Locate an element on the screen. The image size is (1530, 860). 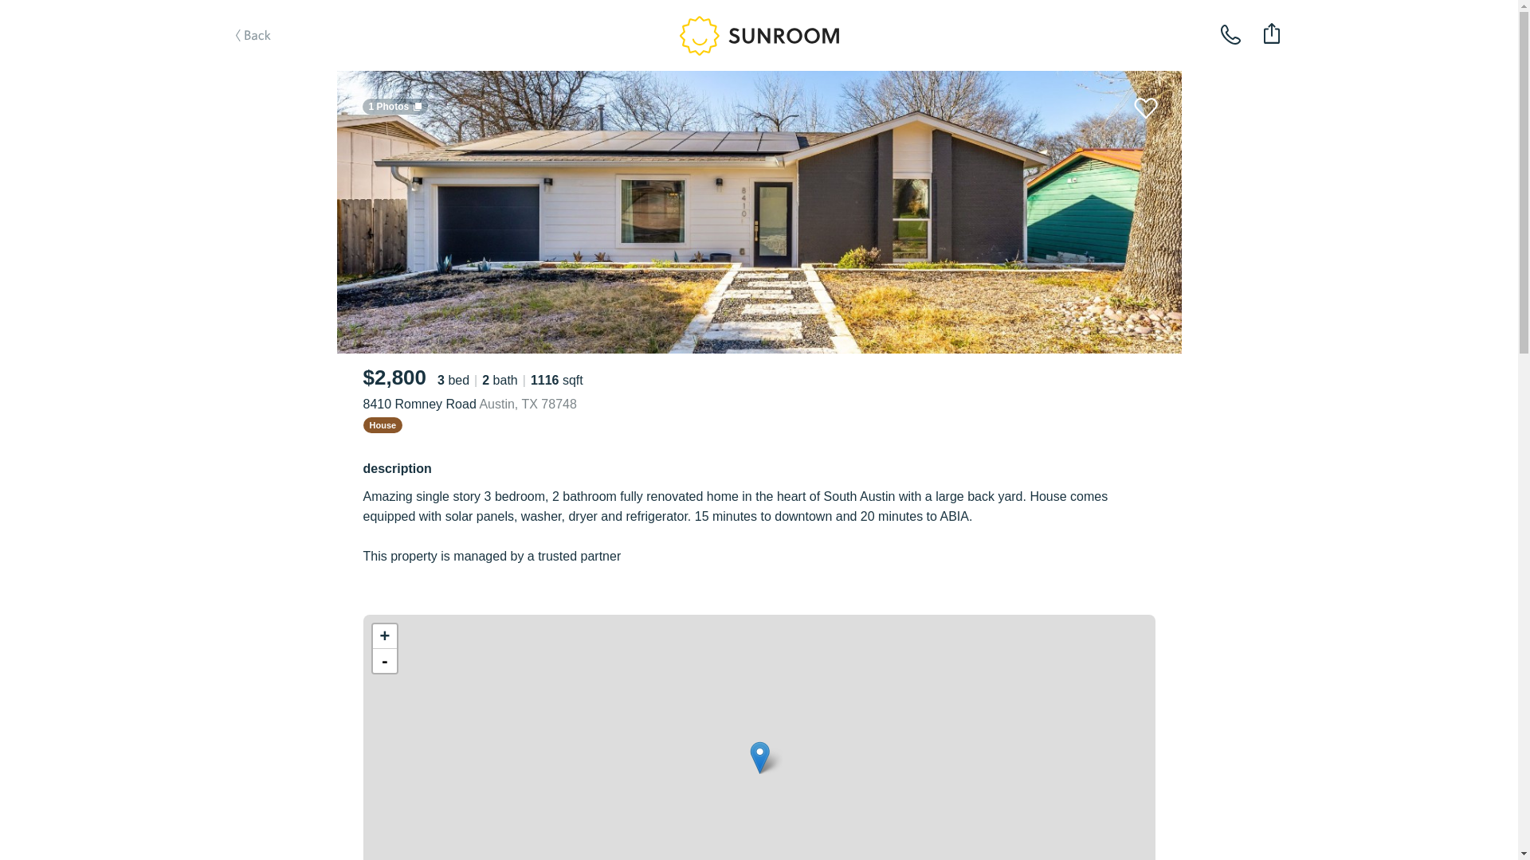
Zoom in is located at coordinates (384, 637).